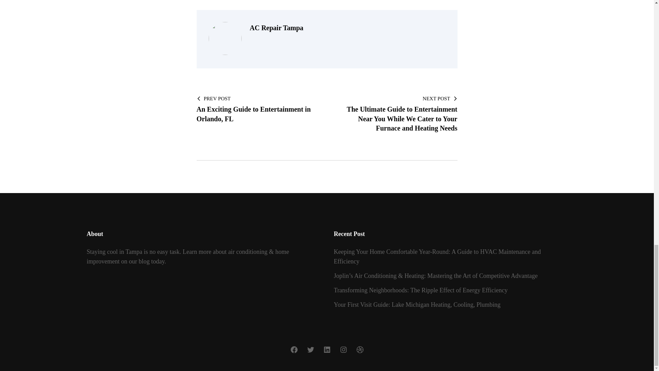 Image resolution: width=659 pixels, height=371 pixels. I want to click on Twitter, so click(294, 350).